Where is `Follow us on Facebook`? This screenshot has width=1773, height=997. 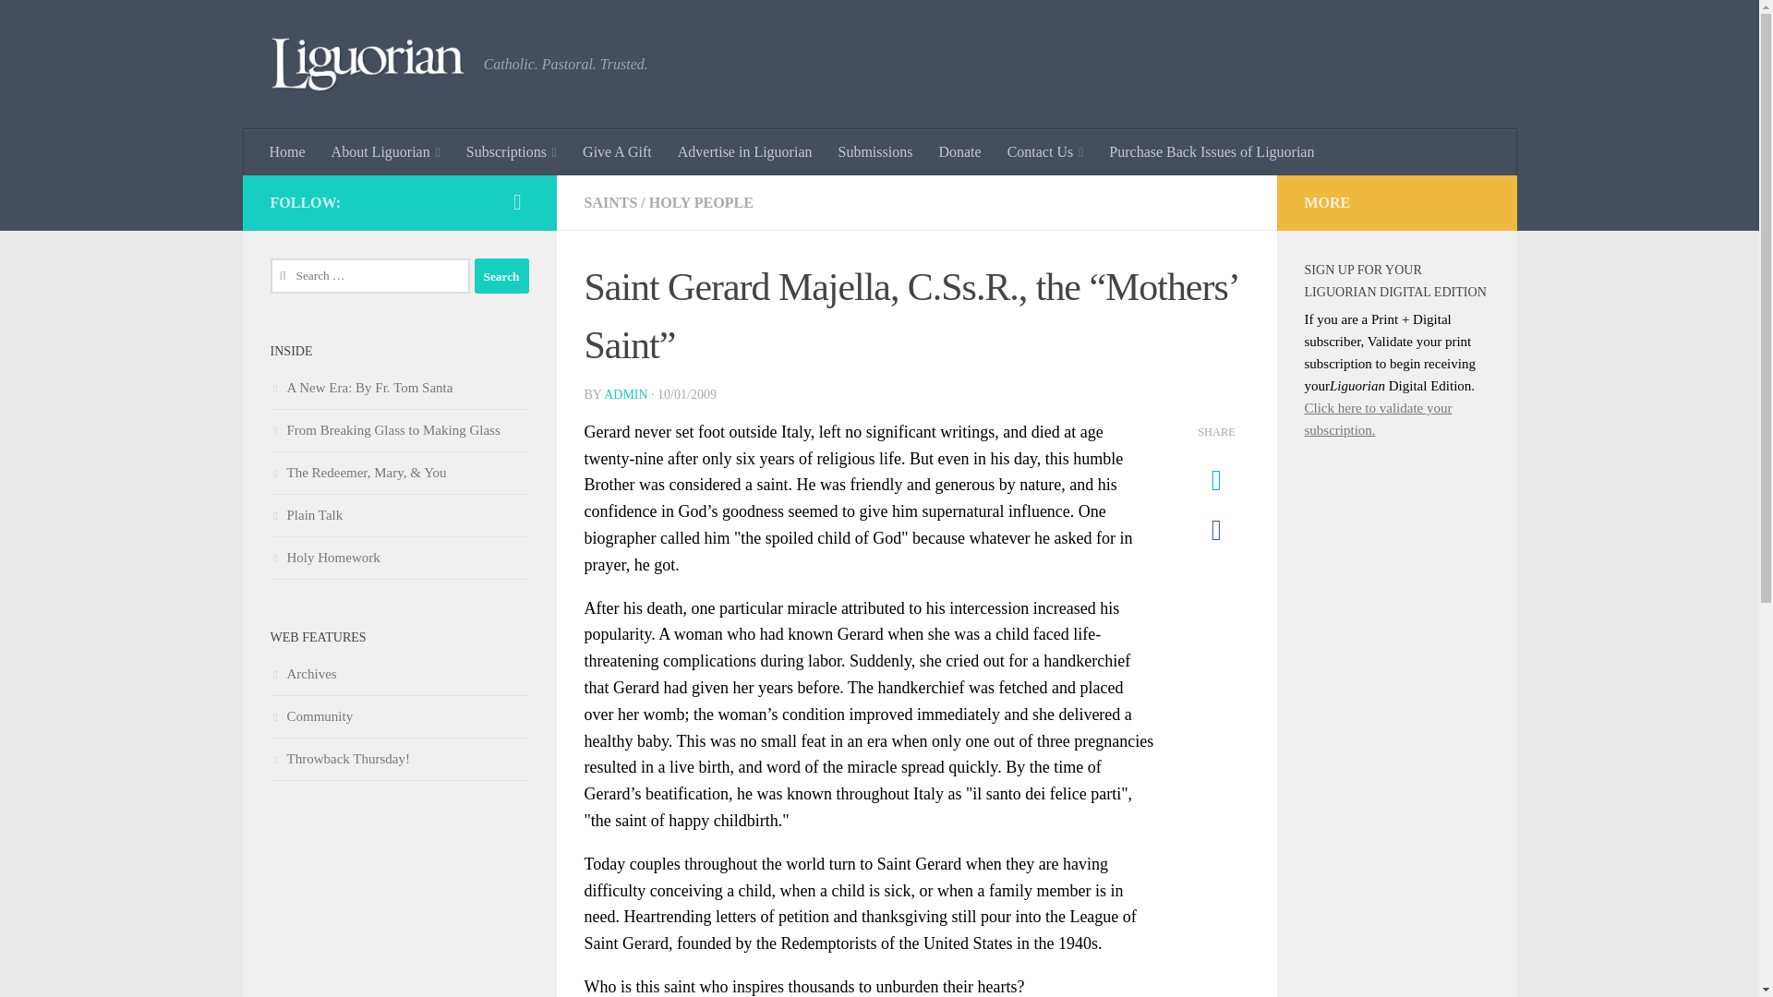
Follow us on Facebook is located at coordinates (517, 202).